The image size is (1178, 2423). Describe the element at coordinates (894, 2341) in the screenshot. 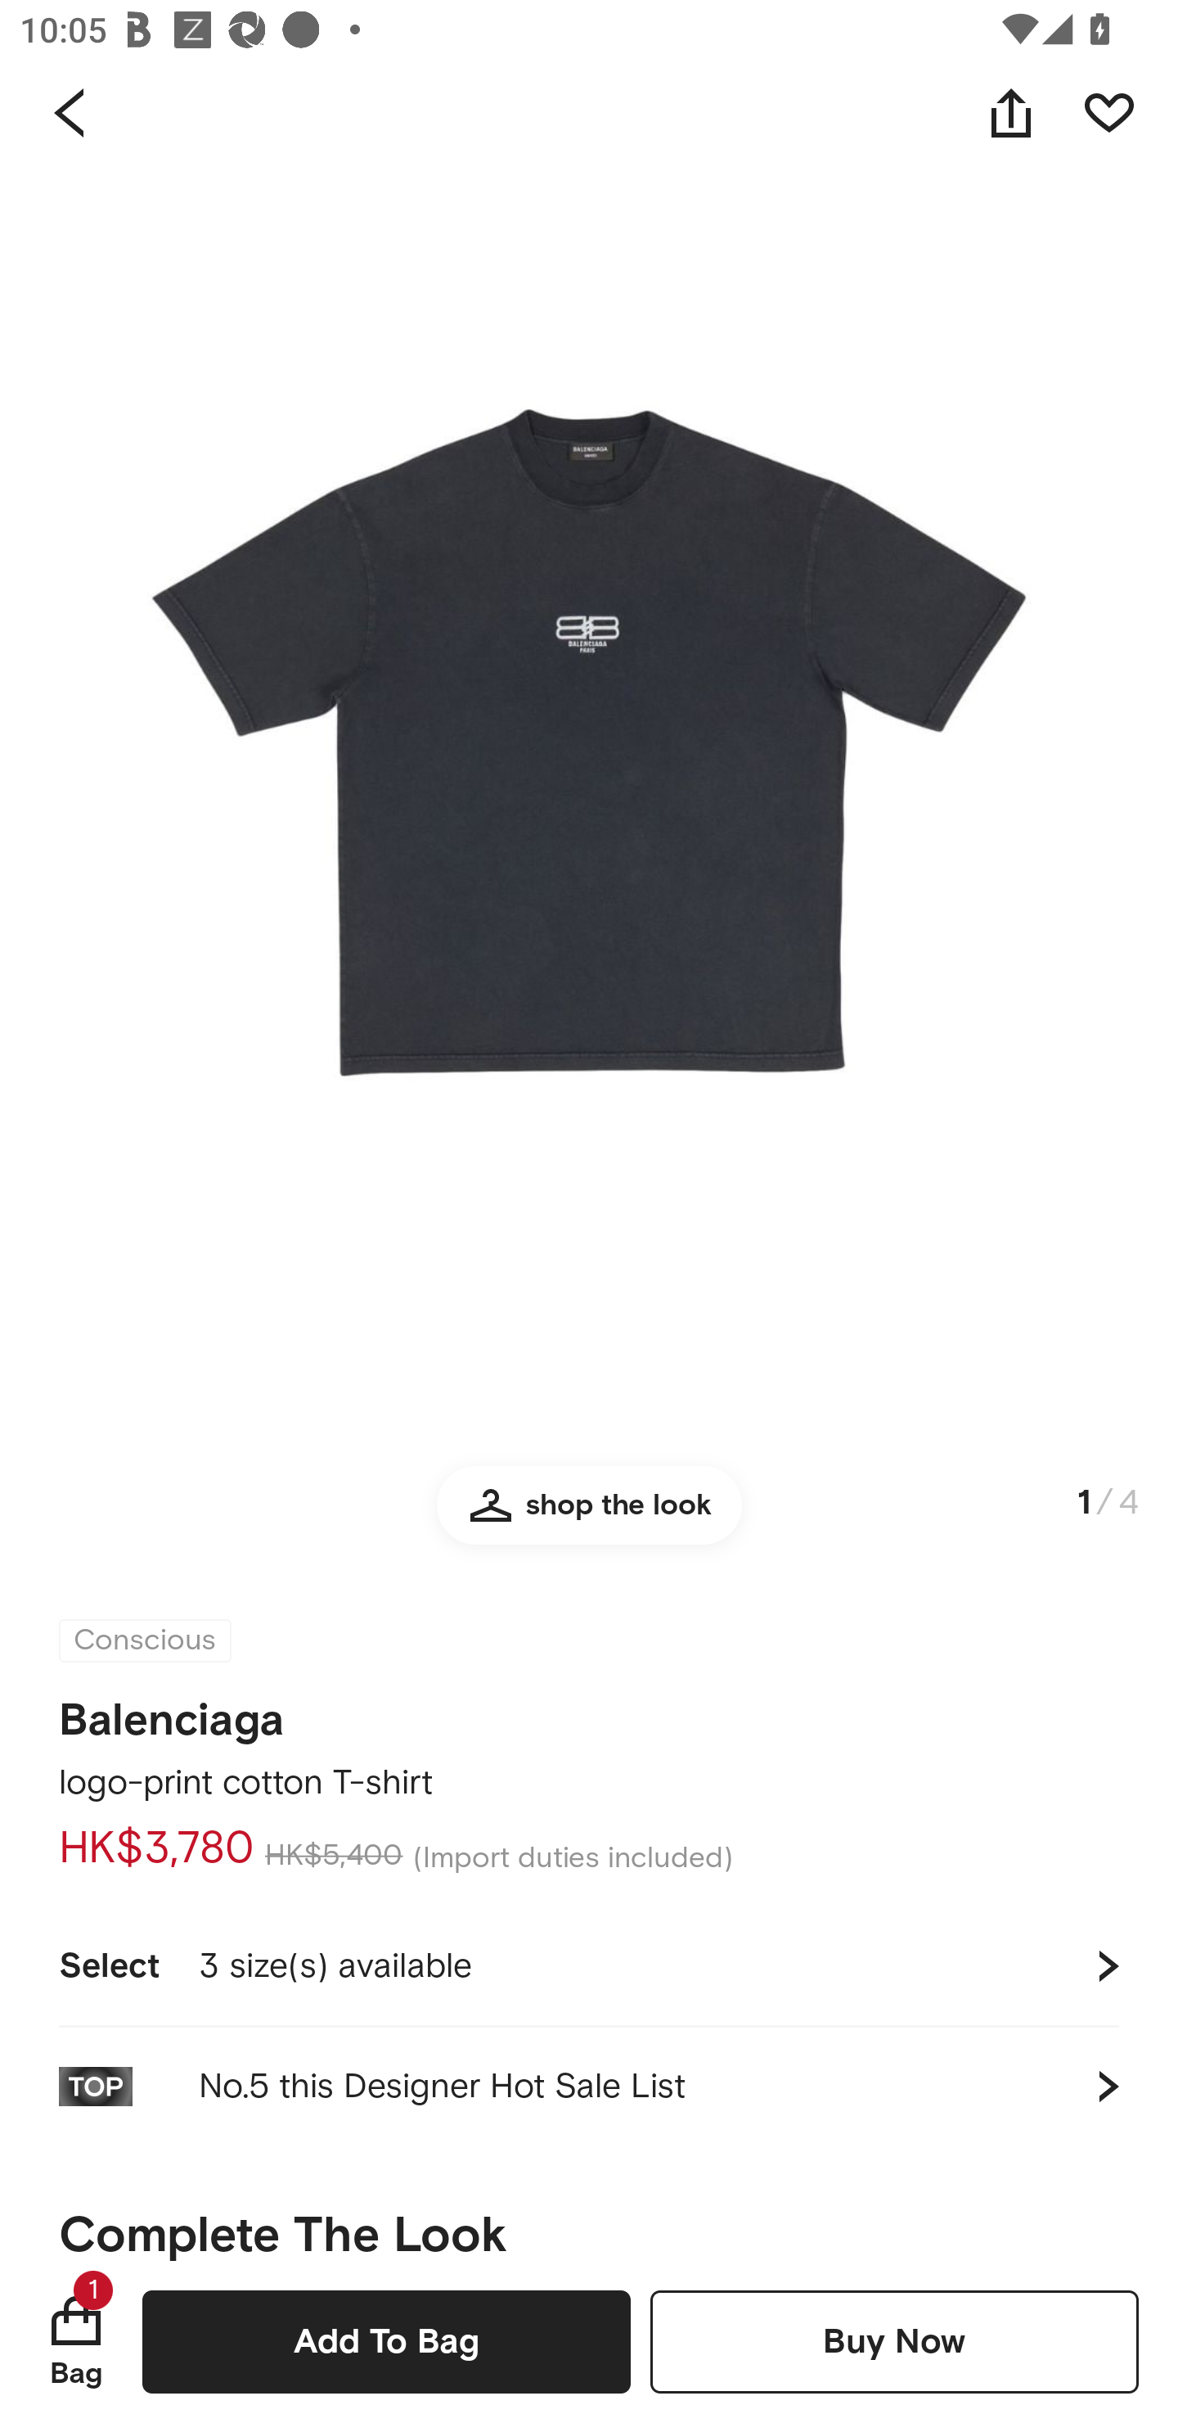

I see `Buy Now` at that location.